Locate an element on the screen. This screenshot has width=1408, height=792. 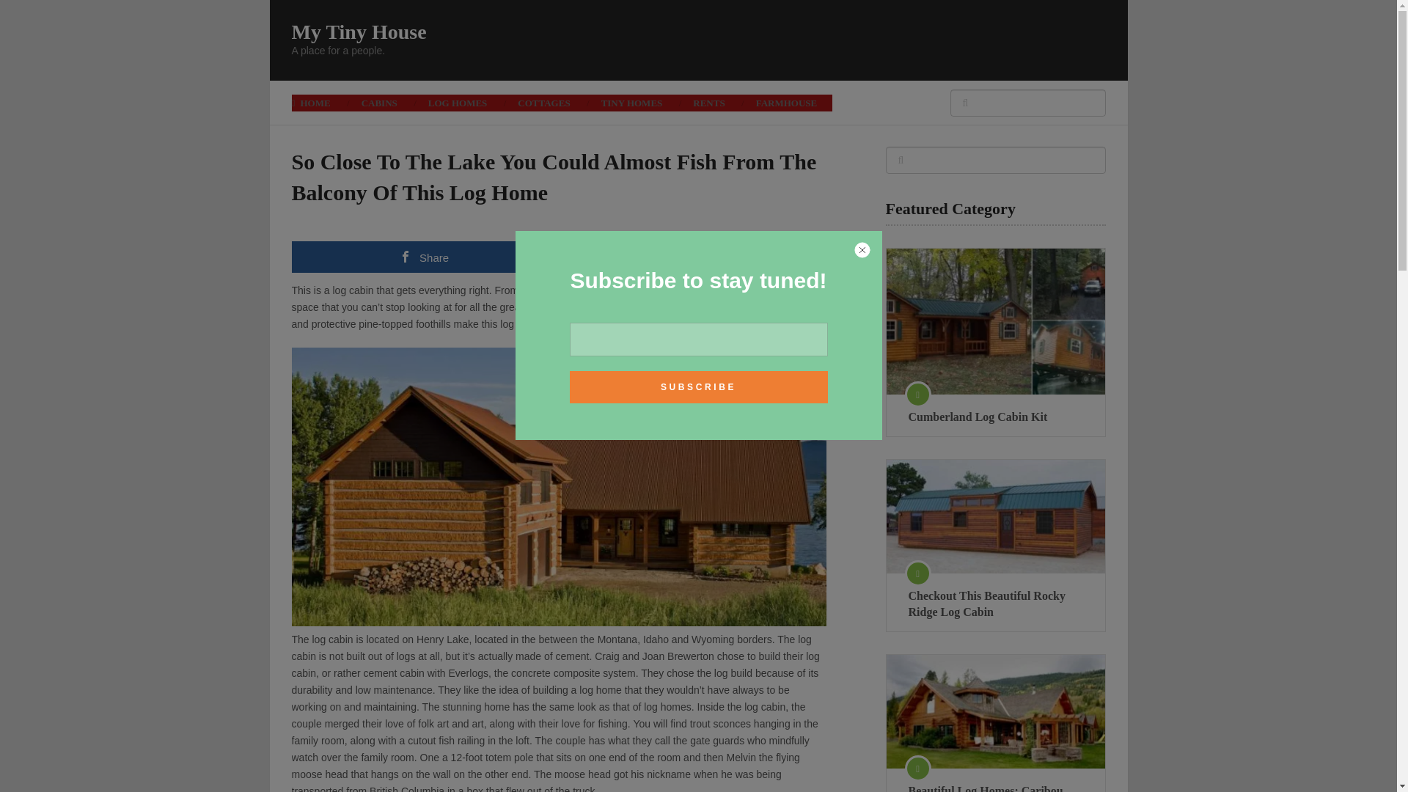
Subscribe is located at coordinates (698, 387).